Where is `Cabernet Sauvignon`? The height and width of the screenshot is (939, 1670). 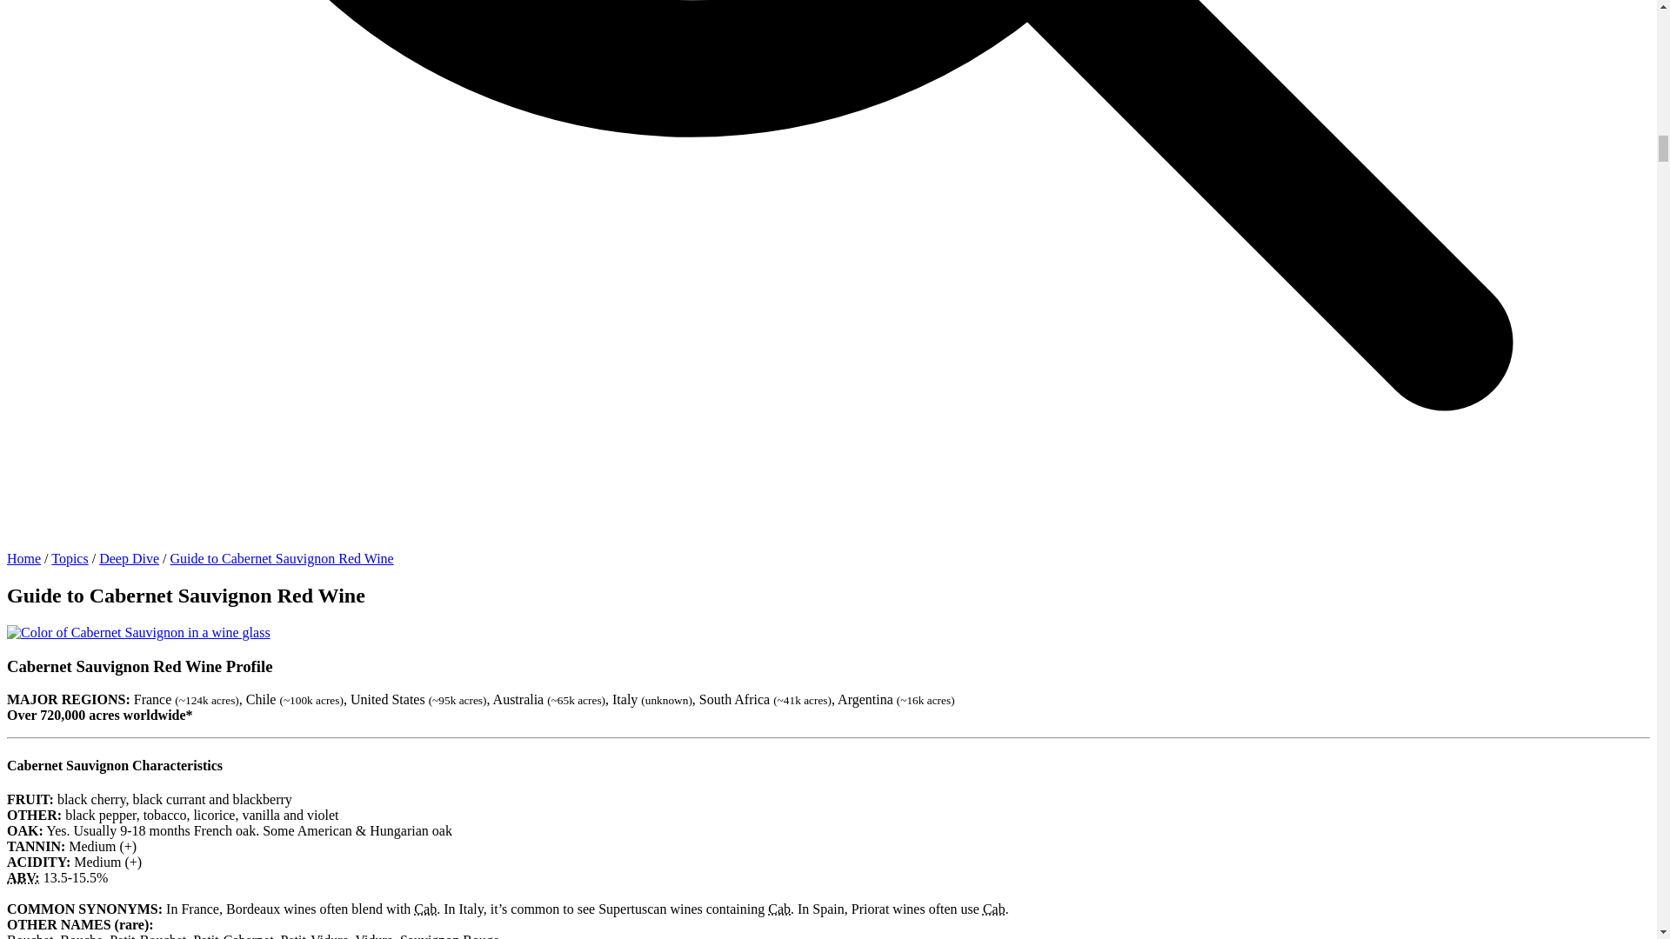
Cabernet Sauvignon is located at coordinates (779, 909).